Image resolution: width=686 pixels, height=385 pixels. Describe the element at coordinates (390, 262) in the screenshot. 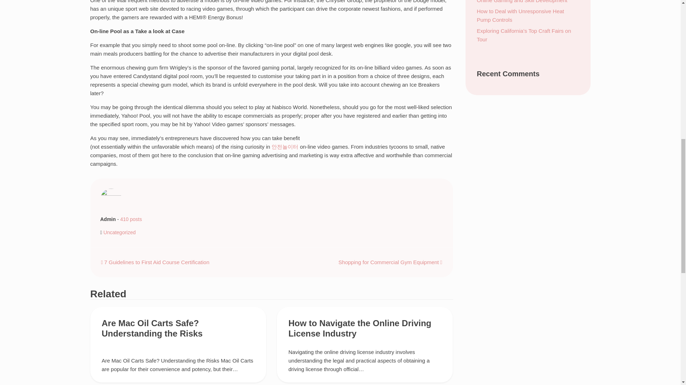

I see `Shopping for Commercial Gym Equipment` at that location.